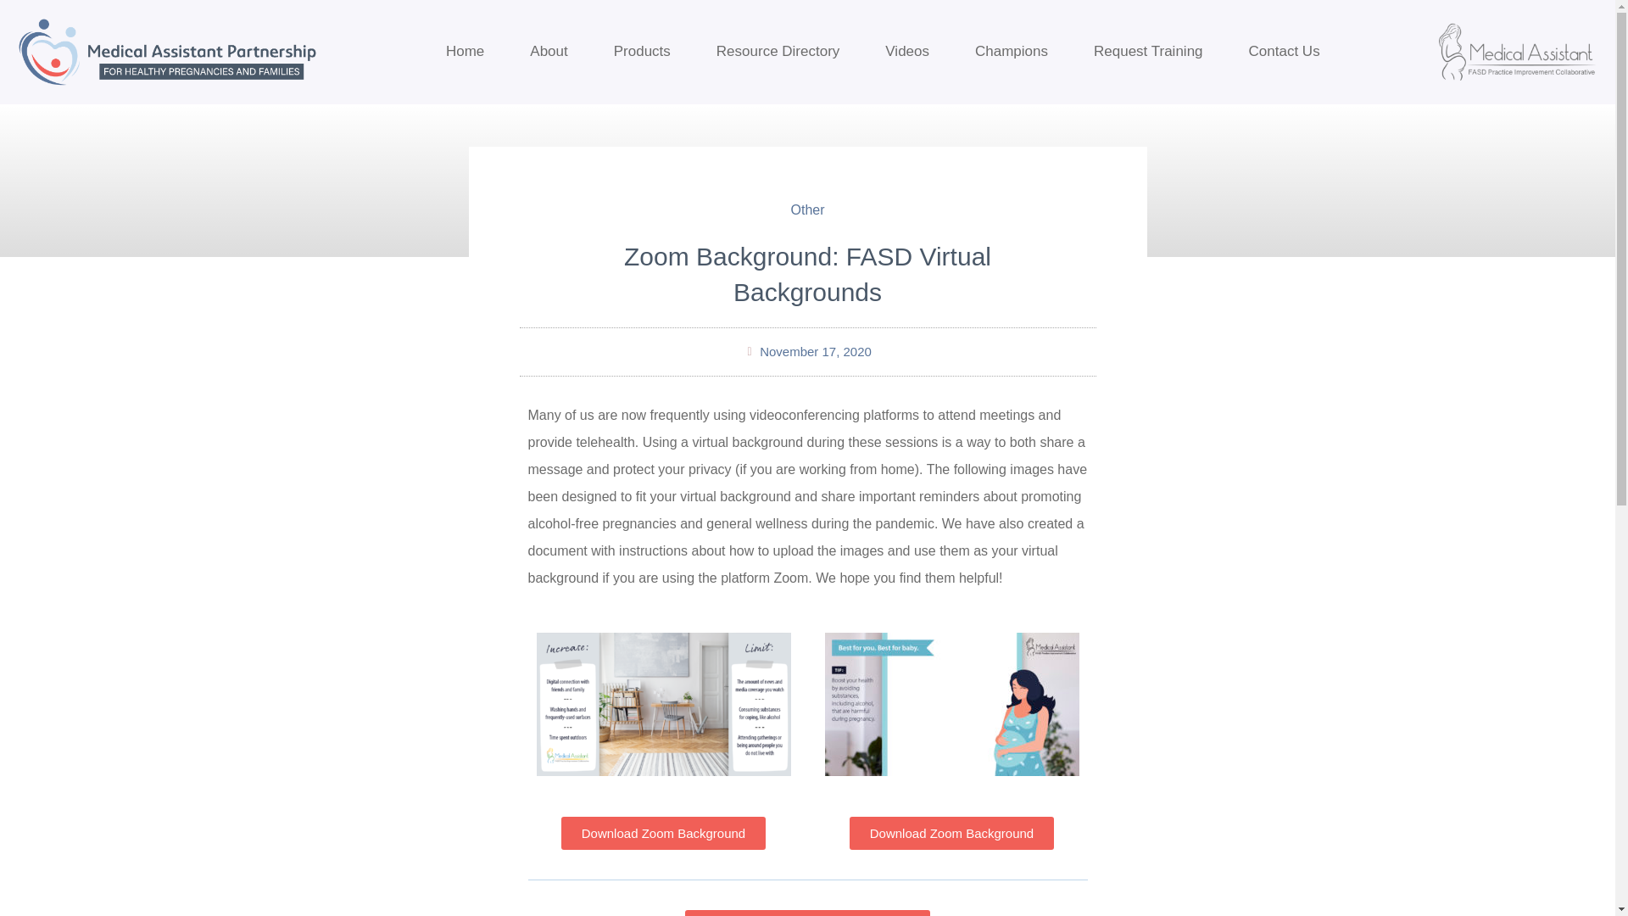 Image resolution: width=1628 pixels, height=916 pixels. What do you see at coordinates (641, 51) in the screenshot?
I see `Products` at bounding box center [641, 51].